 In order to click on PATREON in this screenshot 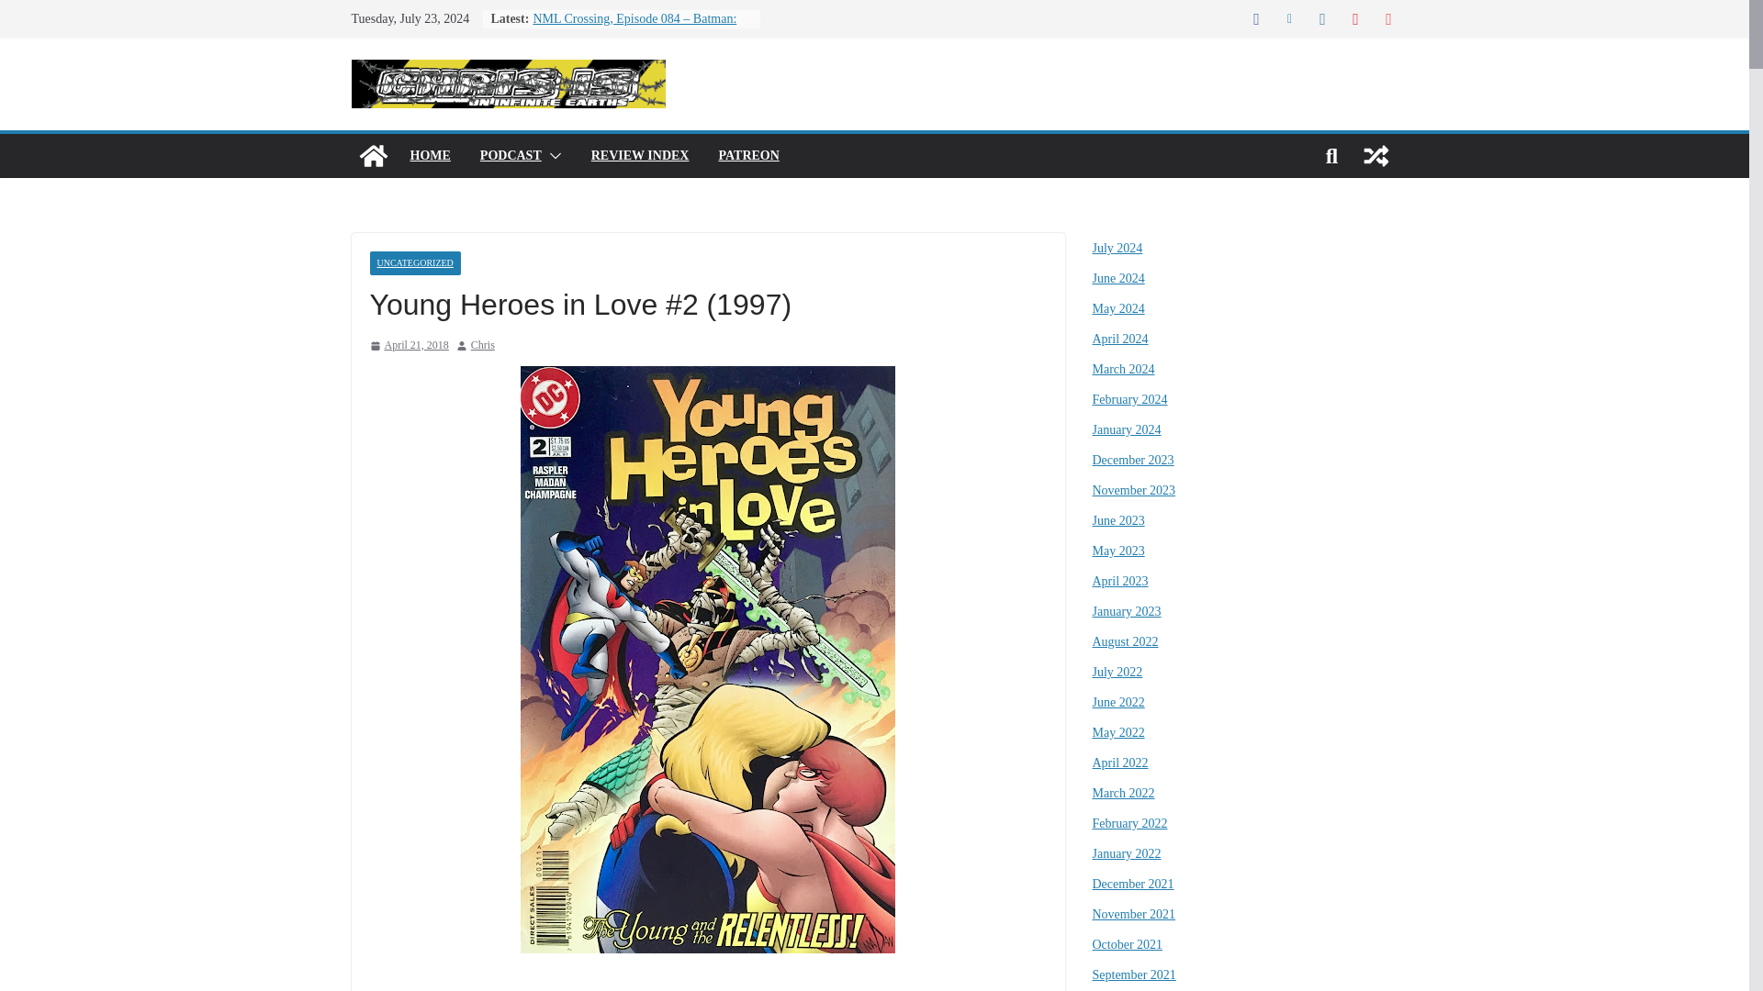, I will do `click(747, 155)`.